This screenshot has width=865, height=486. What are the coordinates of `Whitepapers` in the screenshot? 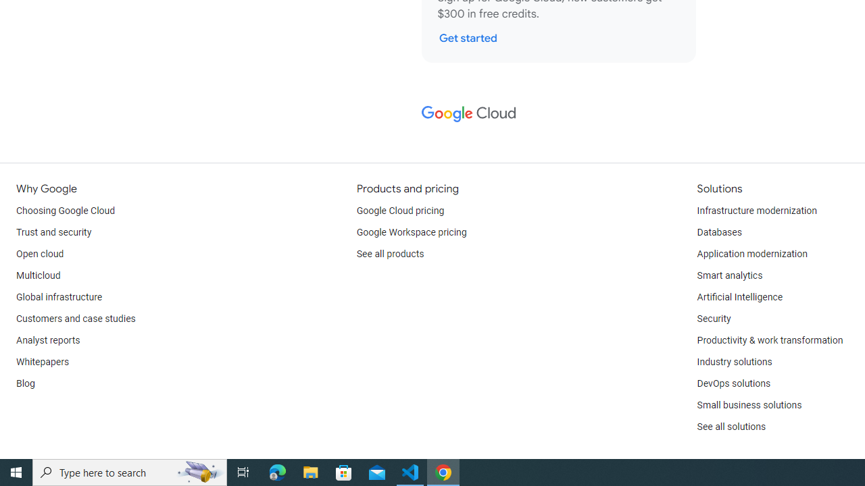 It's located at (43, 362).